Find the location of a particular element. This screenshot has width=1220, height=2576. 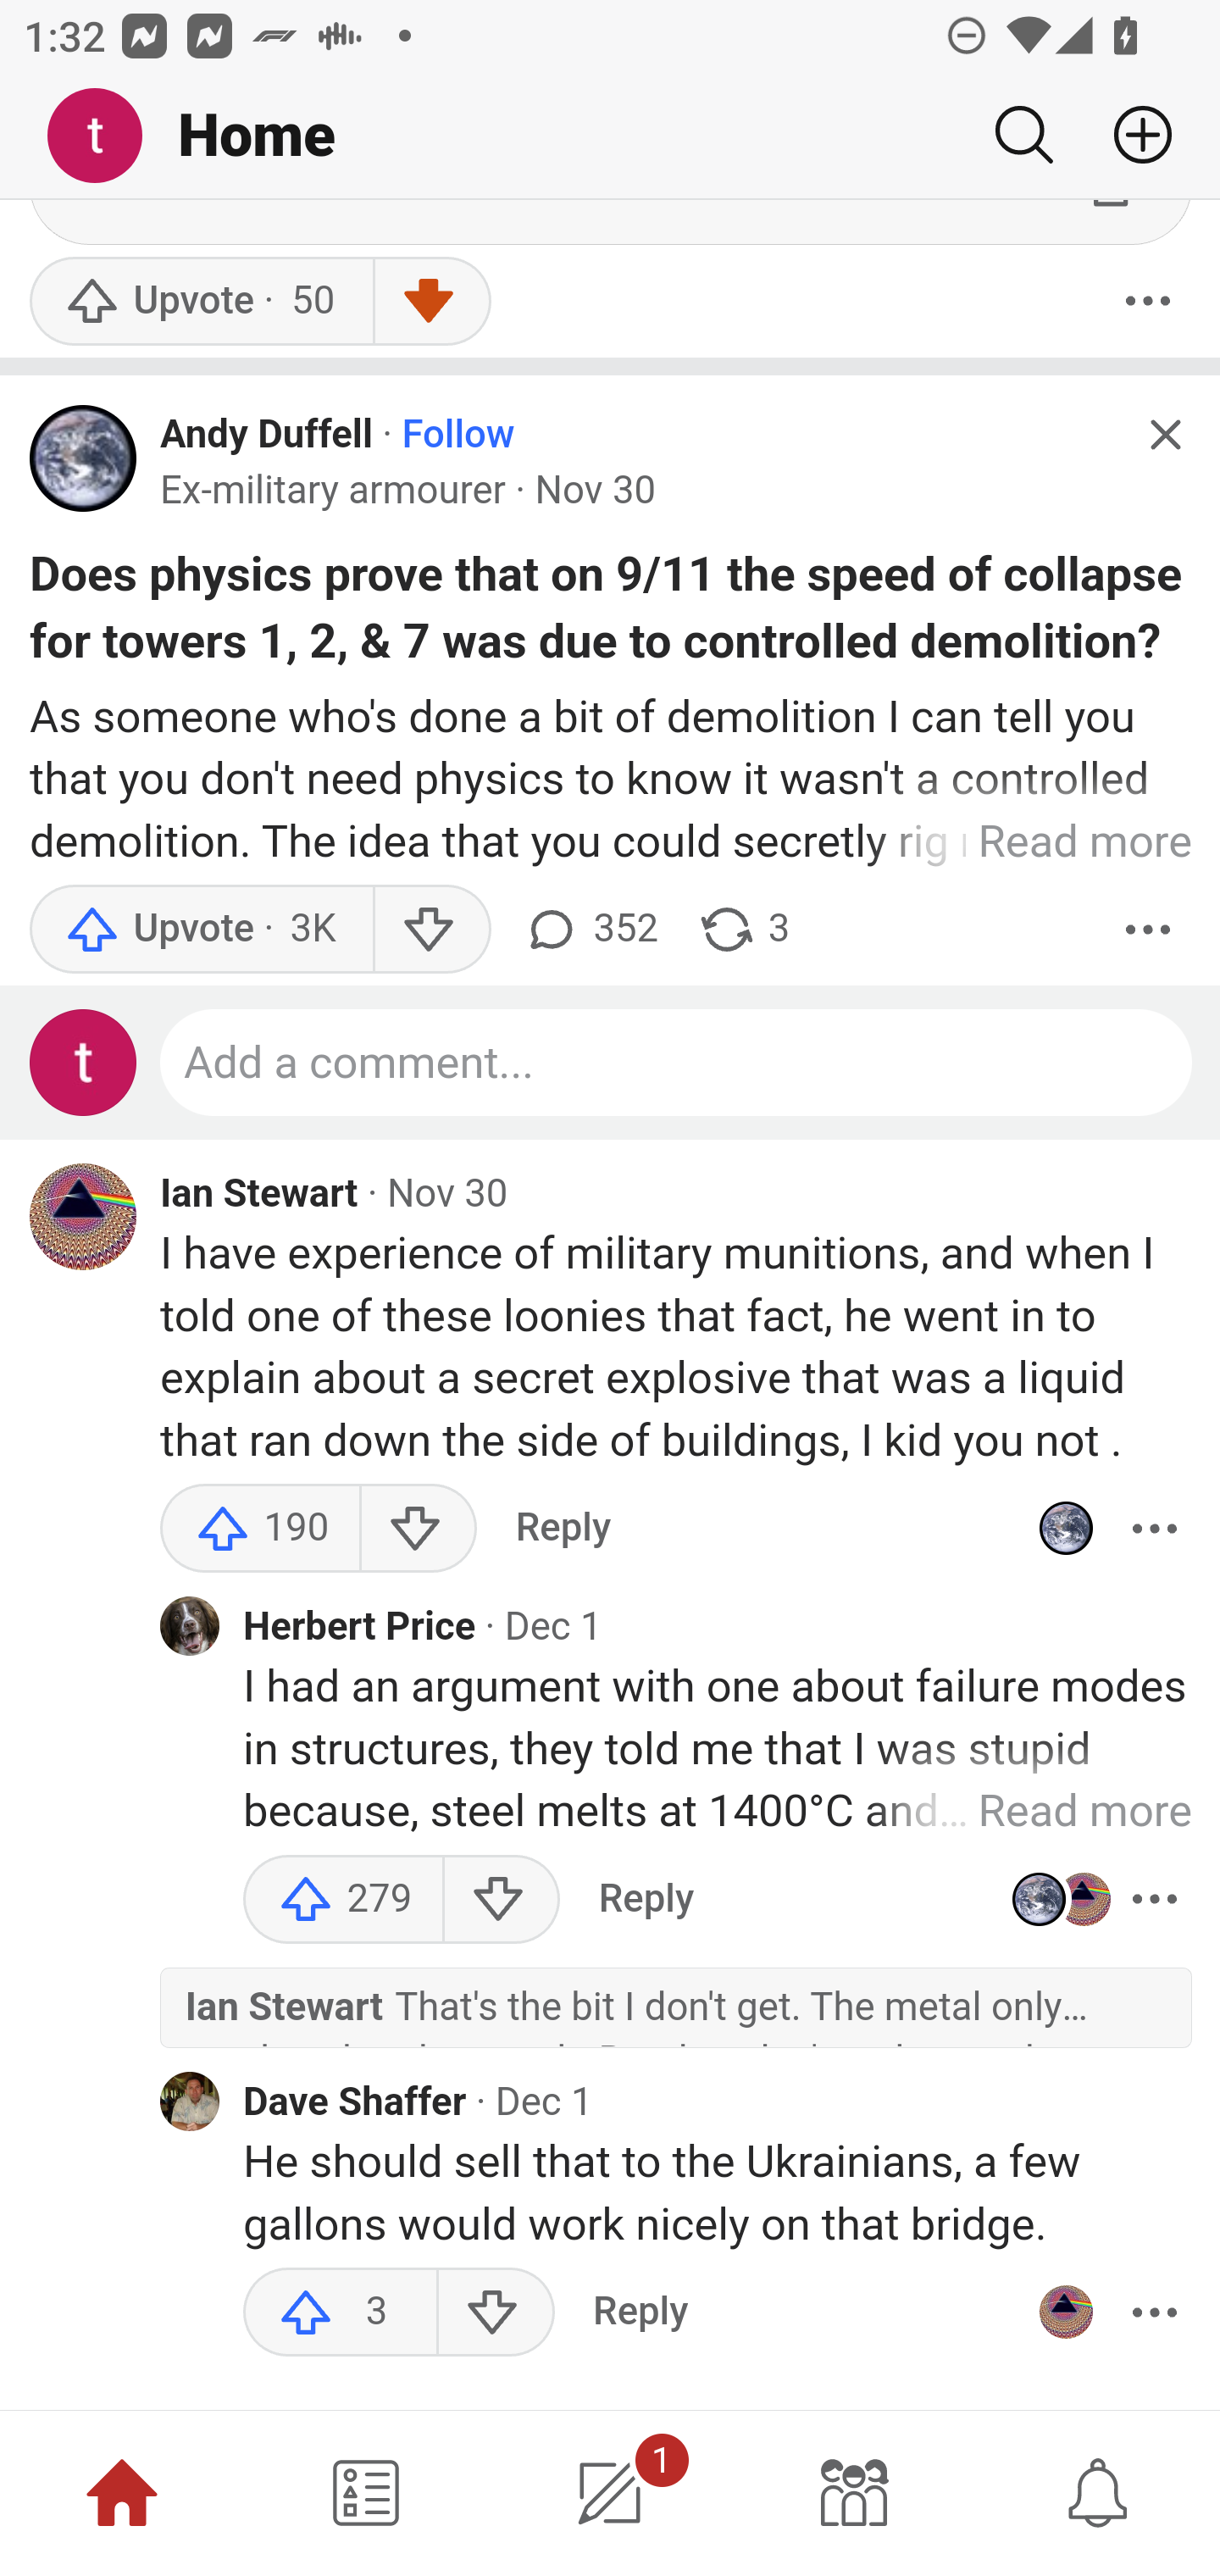

More is located at coordinates (1154, 2315).